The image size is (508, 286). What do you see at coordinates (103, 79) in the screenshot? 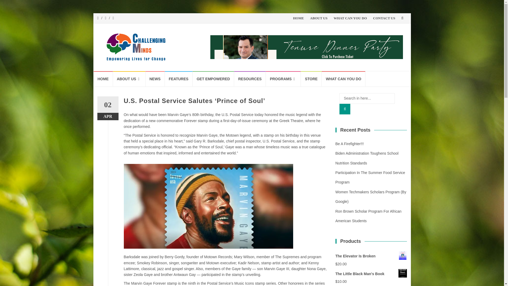
I see `HOME` at bounding box center [103, 79].